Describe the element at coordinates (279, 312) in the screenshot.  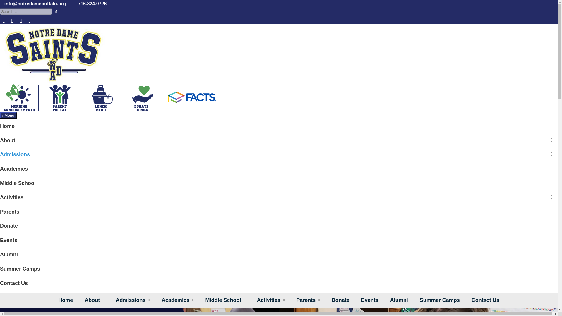
I see `Admissions at Notre Dame Academy Buffalo NY` at that location.